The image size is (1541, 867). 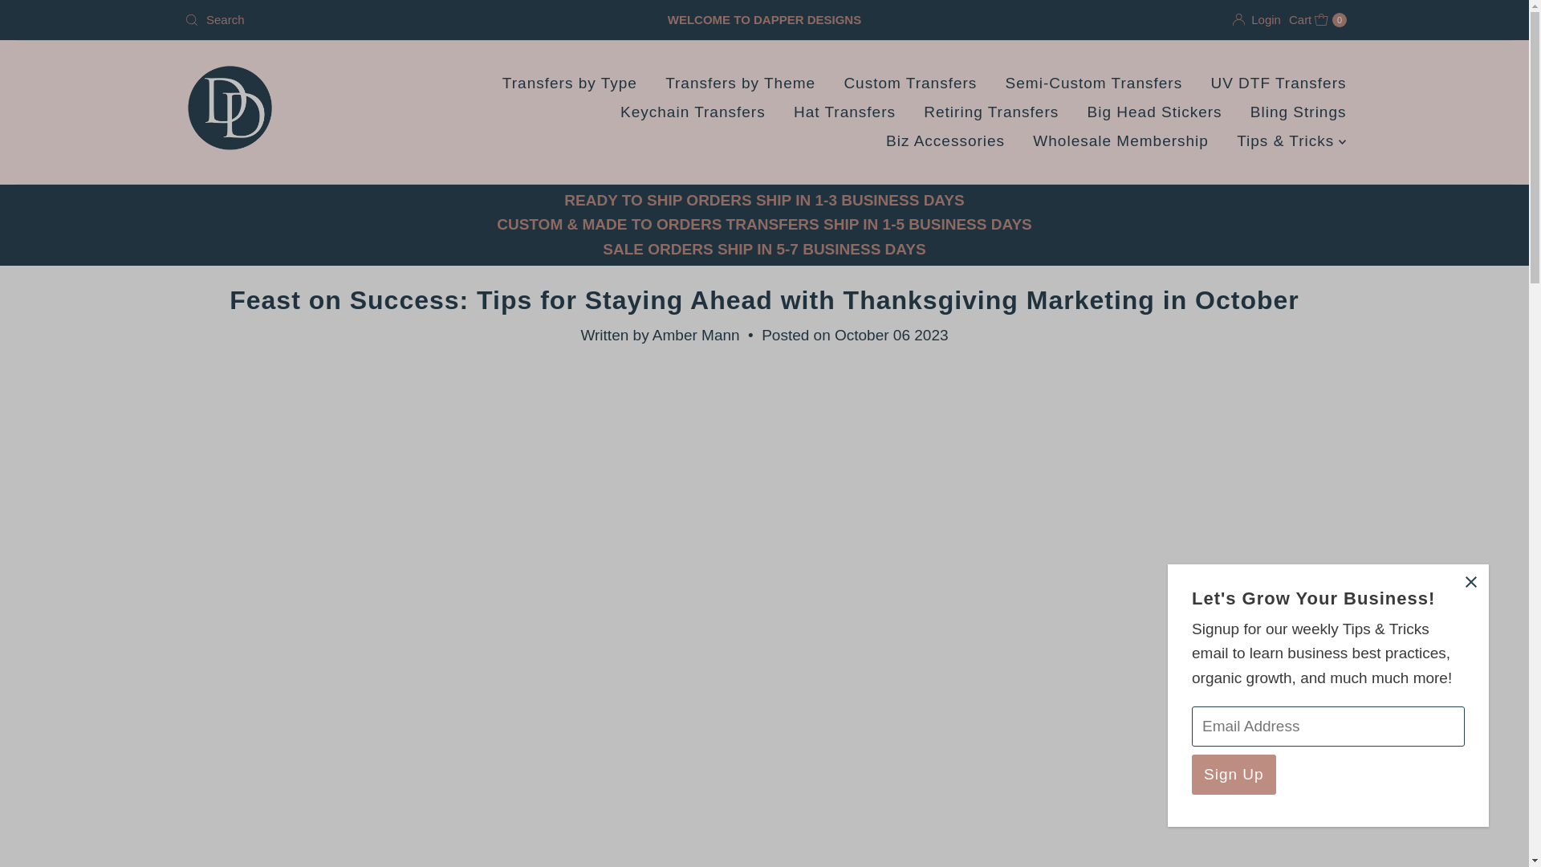 I want to click on Search our store, so click(x=945, y=141).